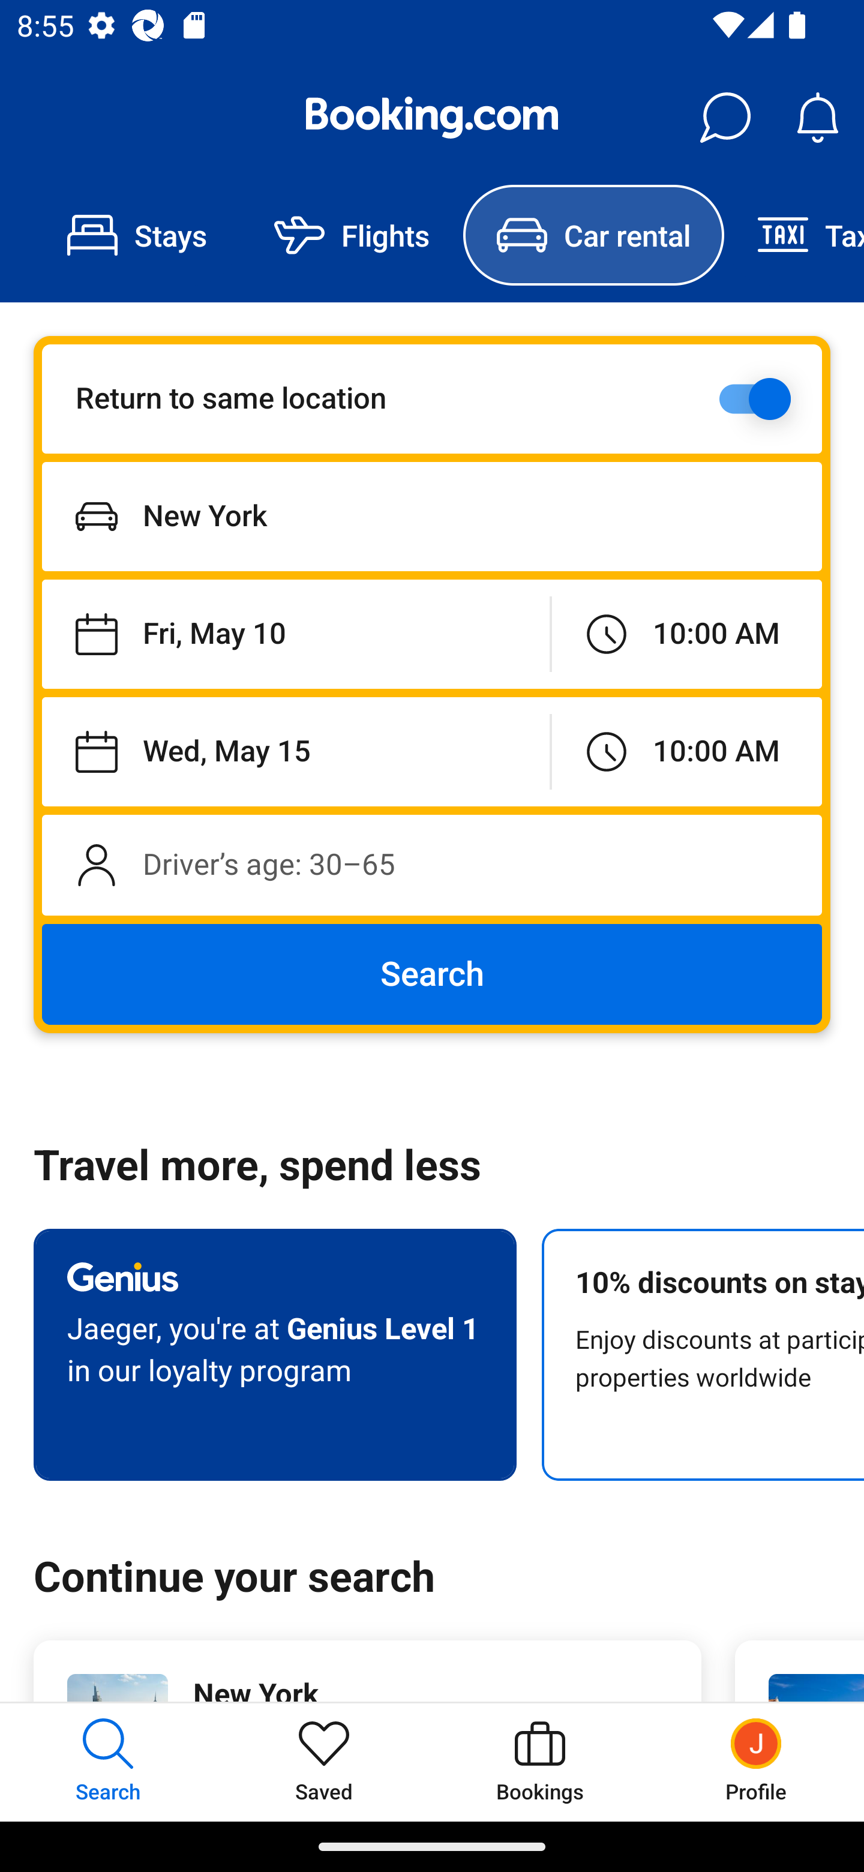 Image resolution: width=864 pixels, height=1872 pixels. Describe the element at coordinates (352, 235) in the screenshot. I see `Flights` at that location.